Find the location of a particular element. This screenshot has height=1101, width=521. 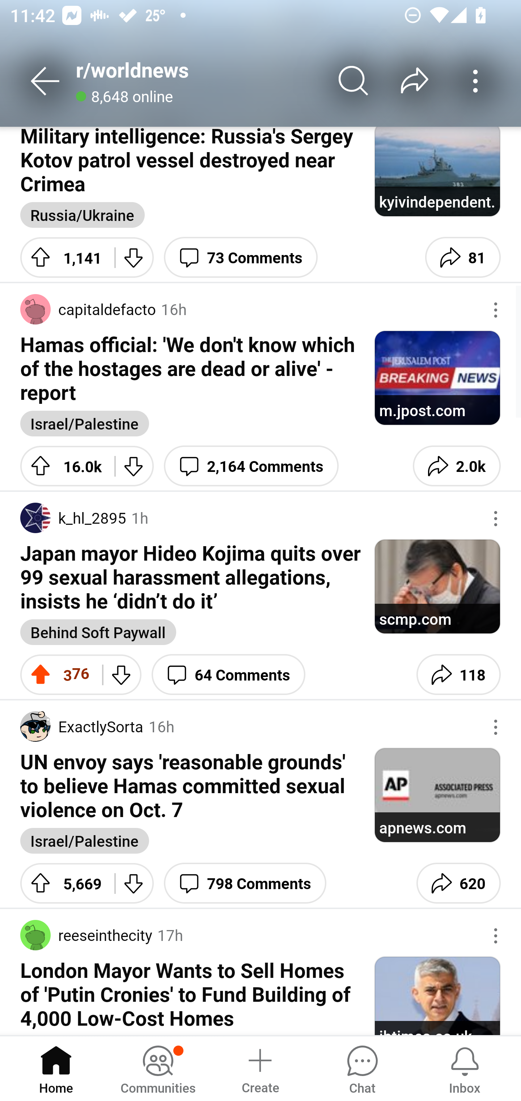

2,164 Comments is located at coordinates (251, 466).